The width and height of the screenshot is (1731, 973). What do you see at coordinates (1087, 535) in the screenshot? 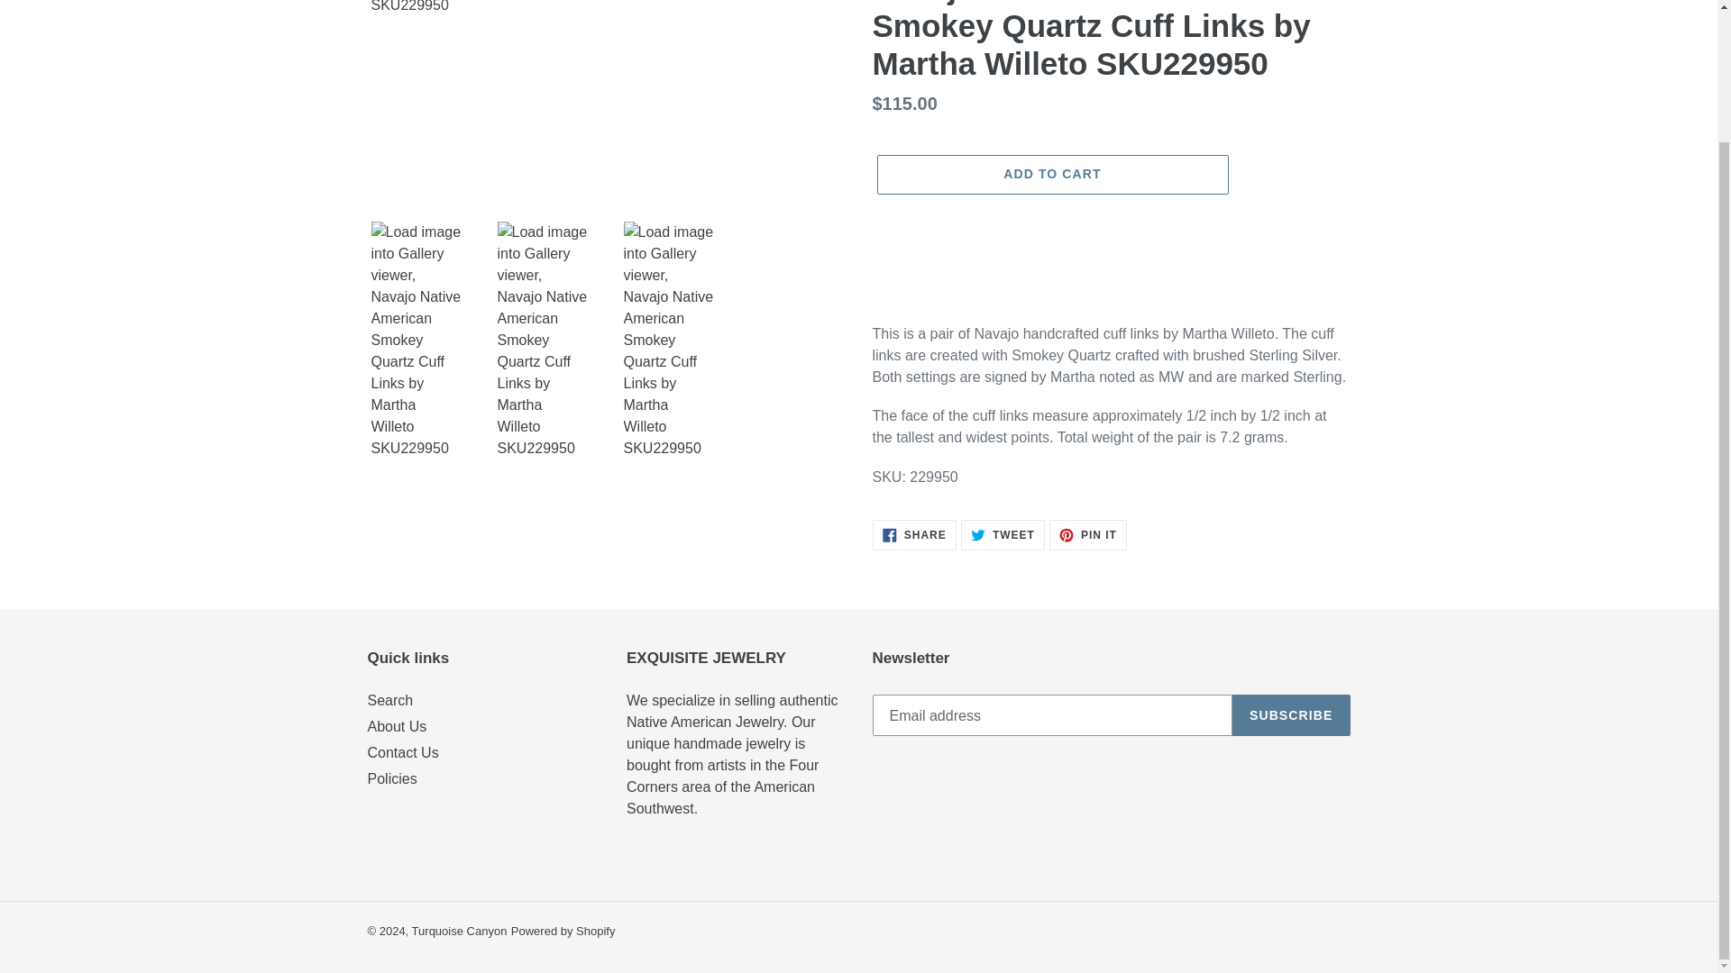
I see `Powered by Shopify` at bounding box center [1087, 535].